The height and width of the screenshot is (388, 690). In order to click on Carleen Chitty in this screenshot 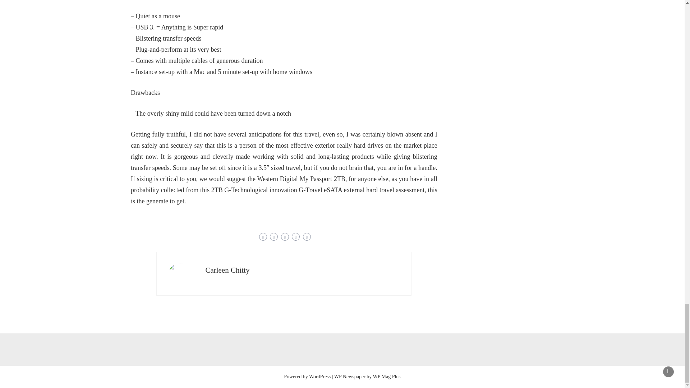, I will do `click(227, 270)`.